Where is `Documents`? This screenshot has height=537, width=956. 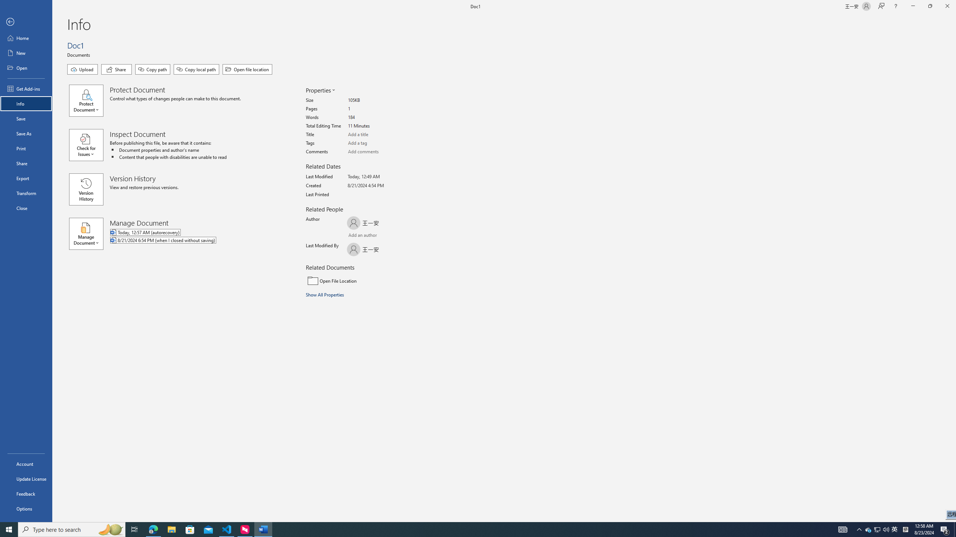 Documents is located at coordinates (79, 54).